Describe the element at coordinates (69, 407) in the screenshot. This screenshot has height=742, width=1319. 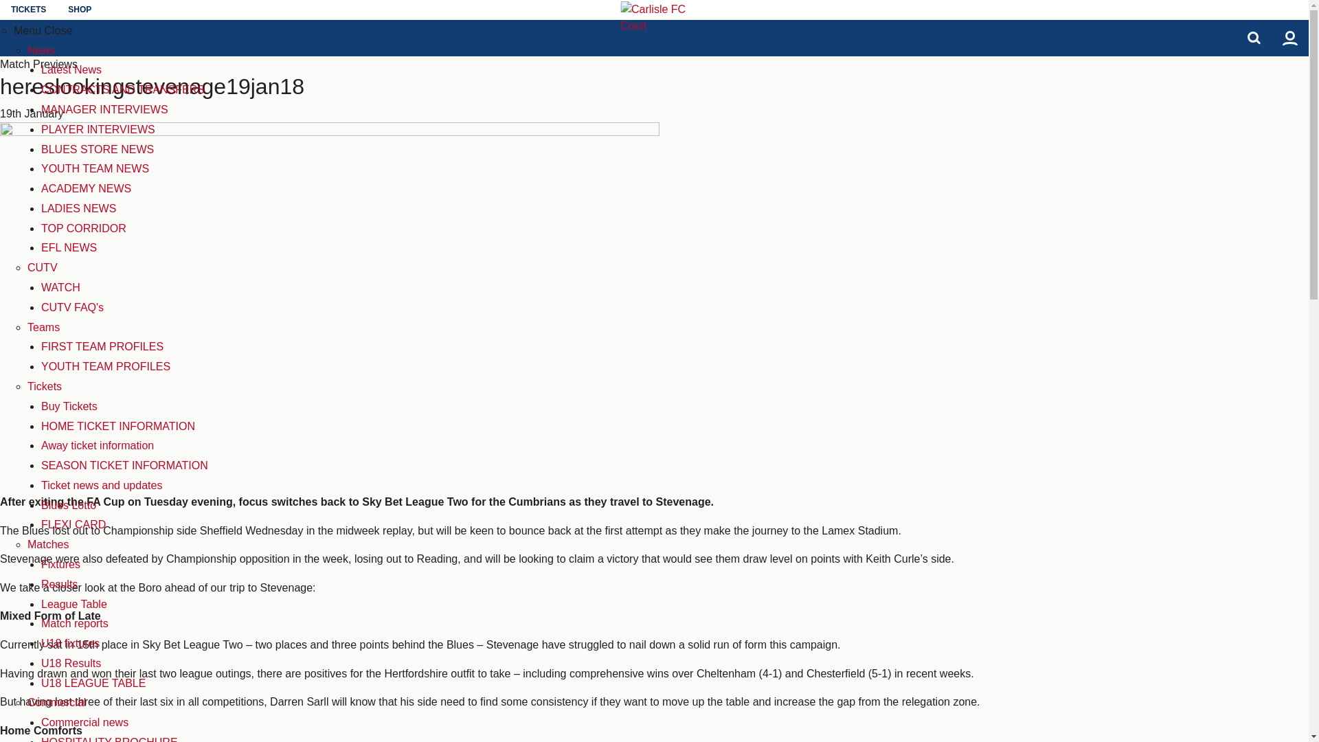
I see `Buy Tickets` at that location.